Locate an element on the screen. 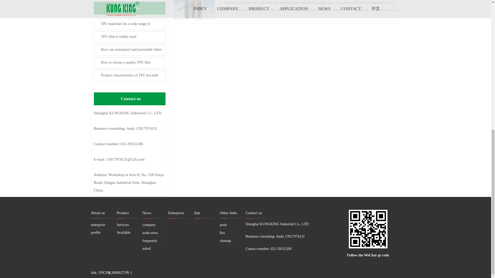 This screenshot has width=495, height=278. frequently asked is located at coordinates (150, 245).